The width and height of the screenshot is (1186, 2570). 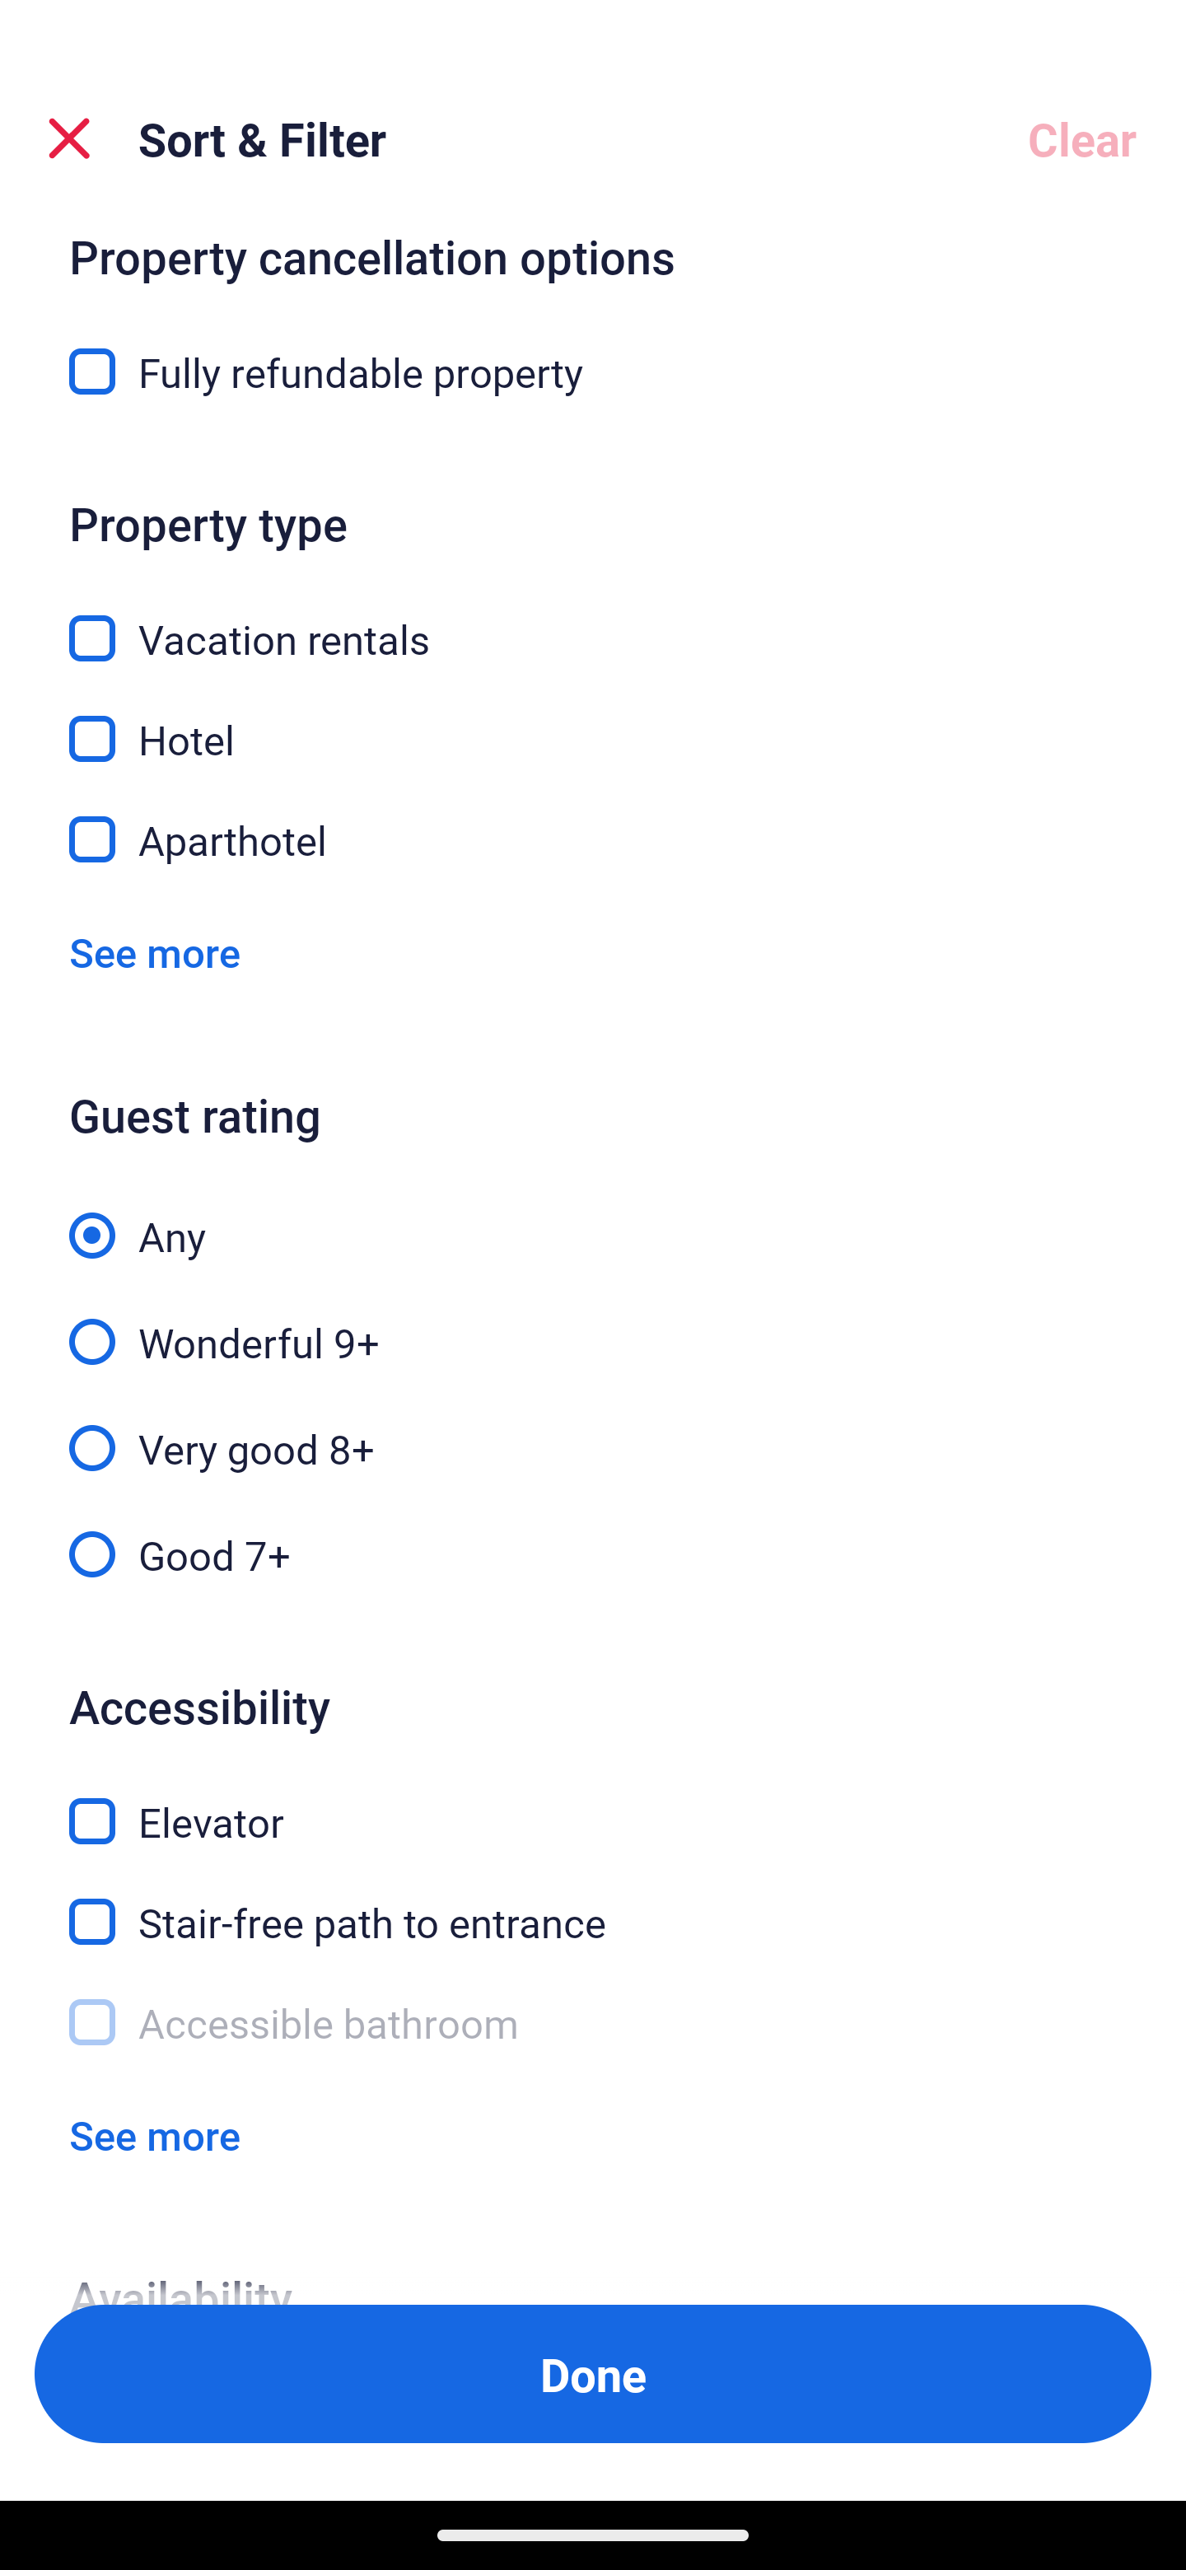 I want to click on See more See more property types Link, so click(x=155, y=952).